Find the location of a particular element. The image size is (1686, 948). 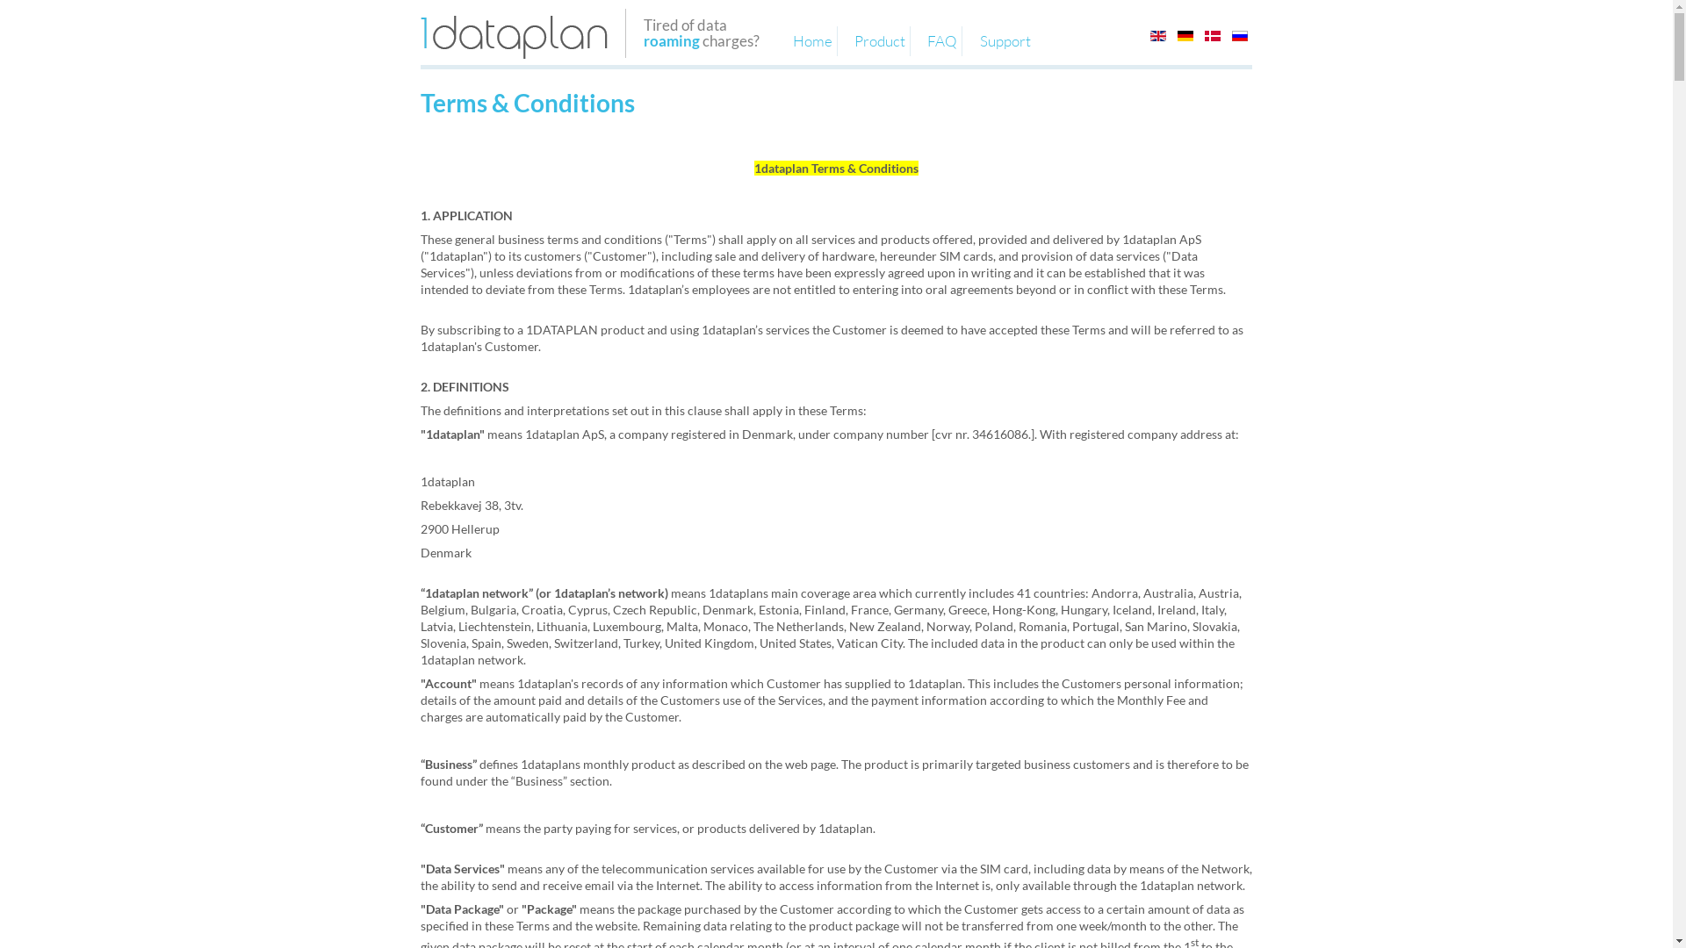

Product is located at coordinates (880, 40).